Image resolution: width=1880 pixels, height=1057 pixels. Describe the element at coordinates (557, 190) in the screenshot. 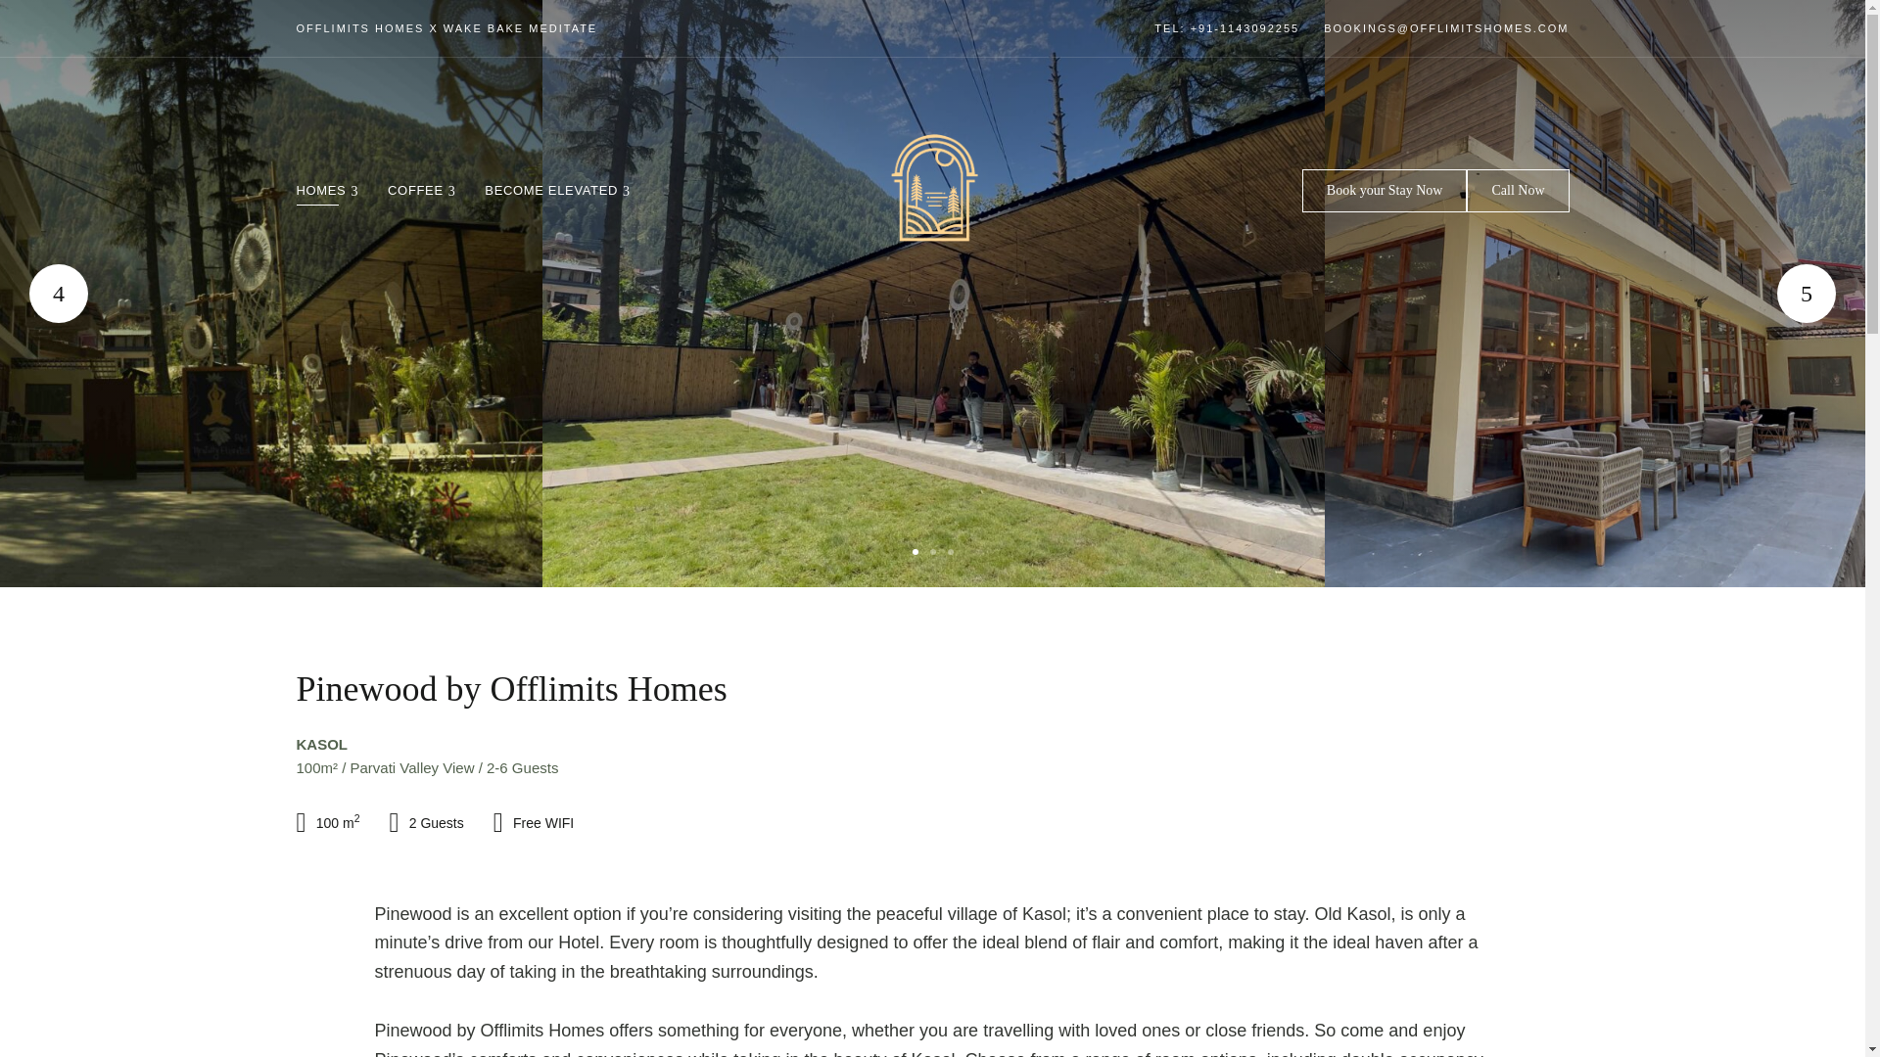

I see `BECOME ELEVATED` at that location.